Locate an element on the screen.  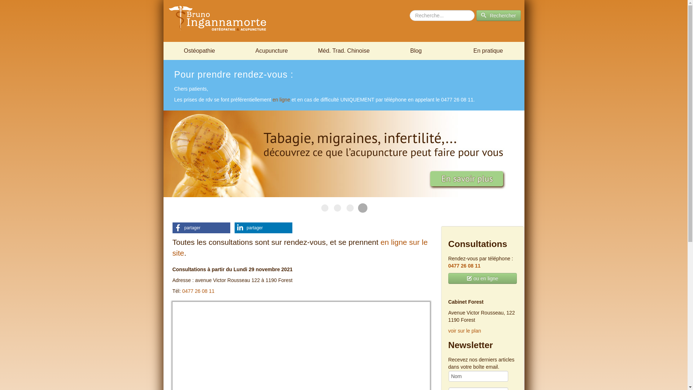
Rechercher is located at coordinates (498, 16).